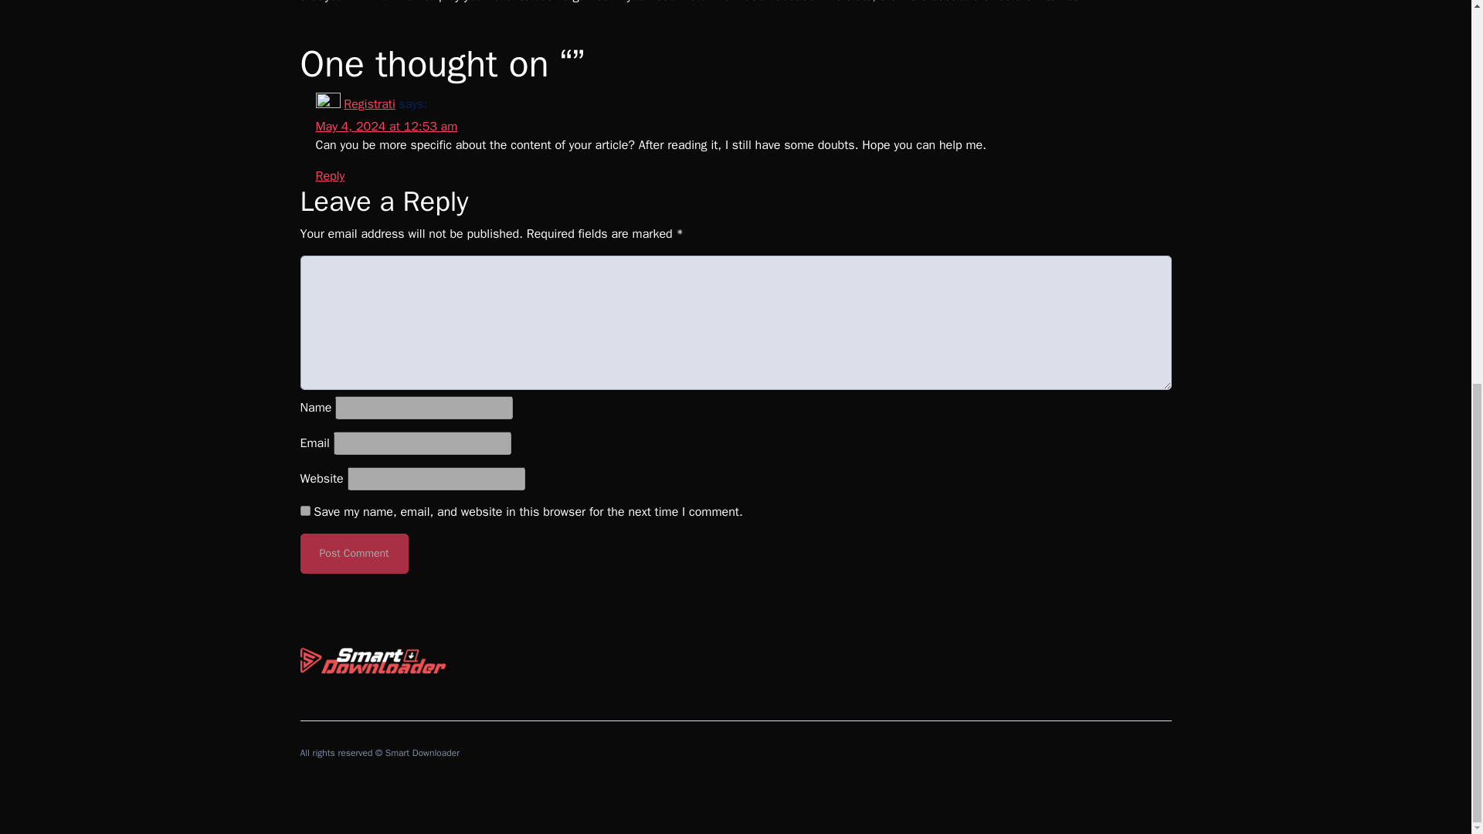 The width and height of the screenshot is (1483, 834). What do you see at coordinates (354, 554) in the screenshot?
I see `Post Comment` at bounding box center [354, 554].